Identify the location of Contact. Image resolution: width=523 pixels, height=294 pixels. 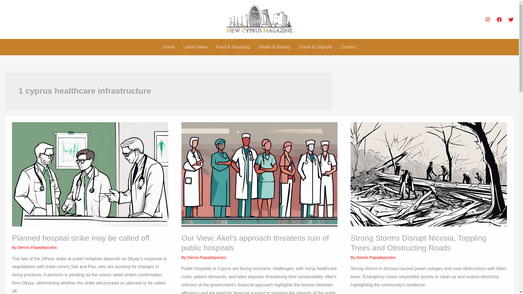
(348, 47).